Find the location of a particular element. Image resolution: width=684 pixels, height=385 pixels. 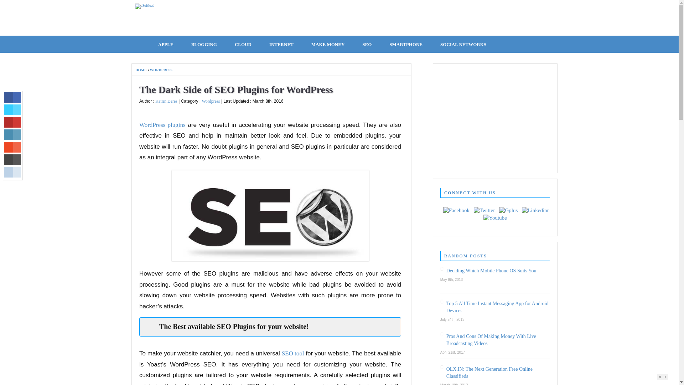

SOCIAL NETWORKS is located at coordinates (463, 43).